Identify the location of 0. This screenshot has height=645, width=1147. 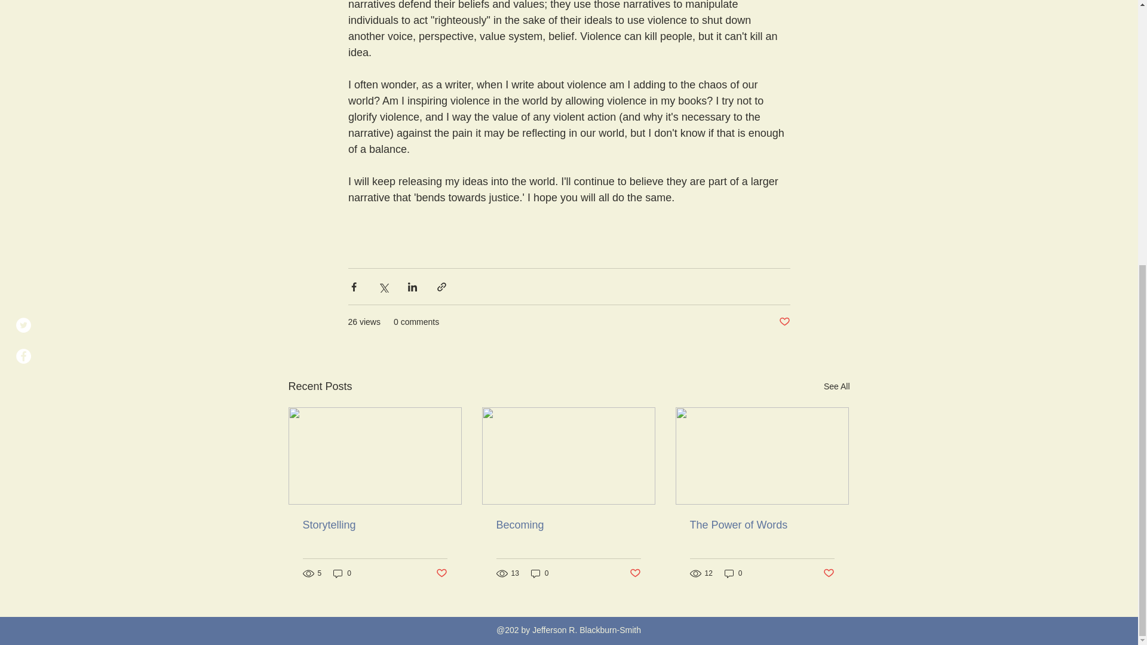
(342, 573).